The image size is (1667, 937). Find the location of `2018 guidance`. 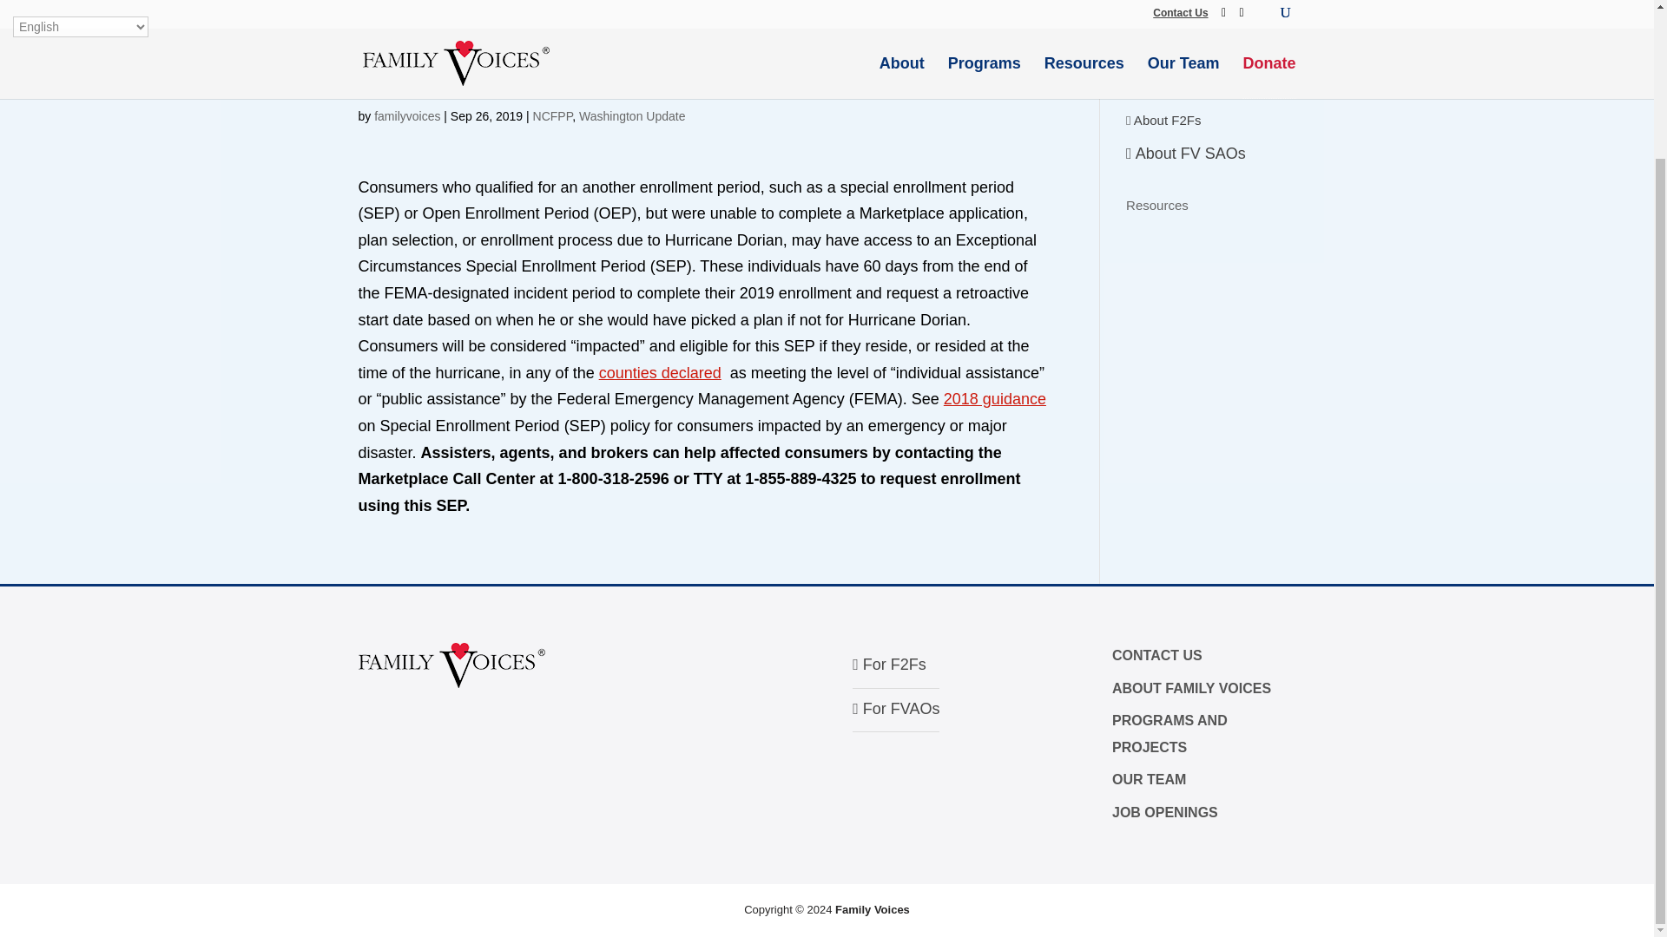

2018 guidance is located at coordinates (995, 399).